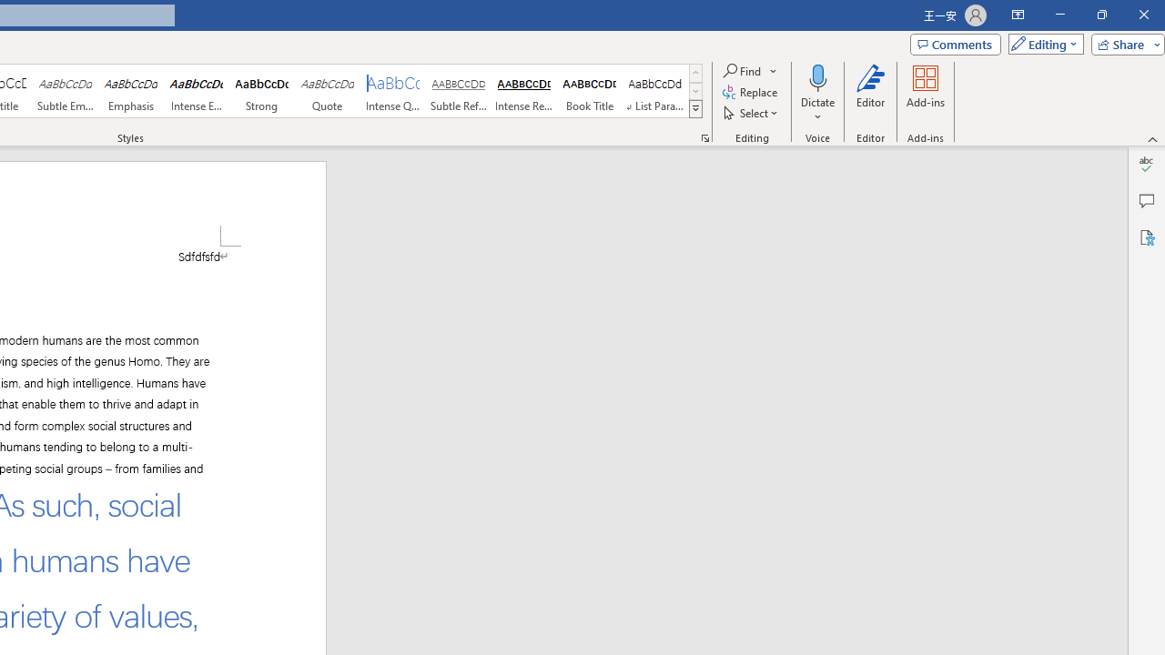 The width and height of the screenshot is (1165, 655). I want to click on Row up, so click(695, 73).